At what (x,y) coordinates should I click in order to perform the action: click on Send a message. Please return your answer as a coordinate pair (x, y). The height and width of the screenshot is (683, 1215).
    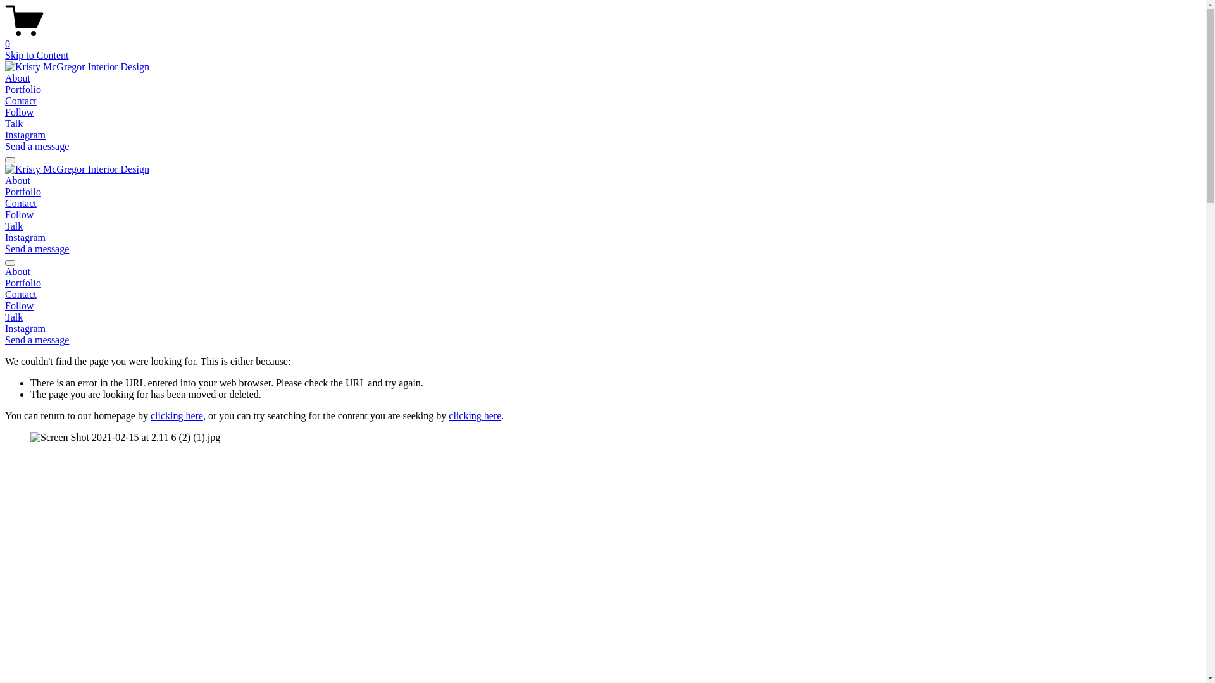
    Looking at the image, I should click on (37, 147).